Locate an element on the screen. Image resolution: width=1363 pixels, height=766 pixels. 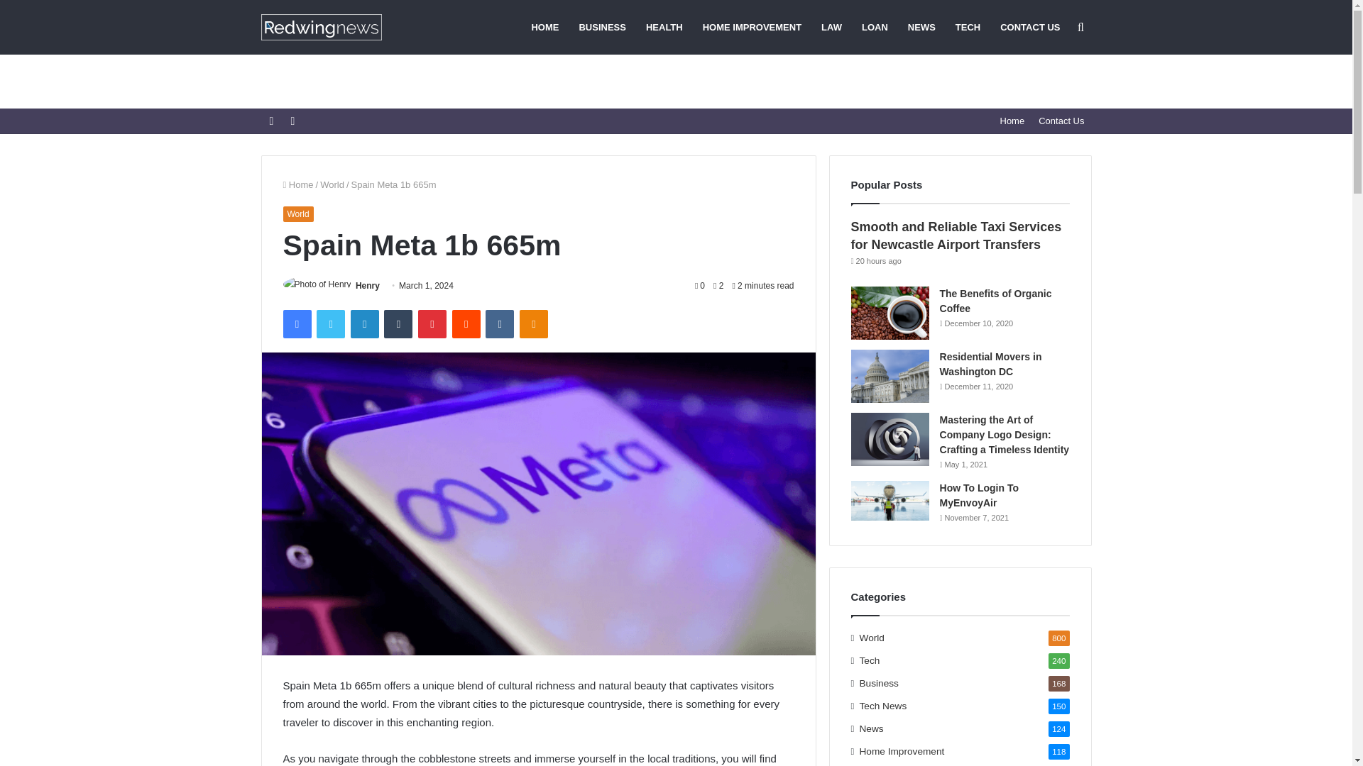
World is located at coordinates (297, 214).